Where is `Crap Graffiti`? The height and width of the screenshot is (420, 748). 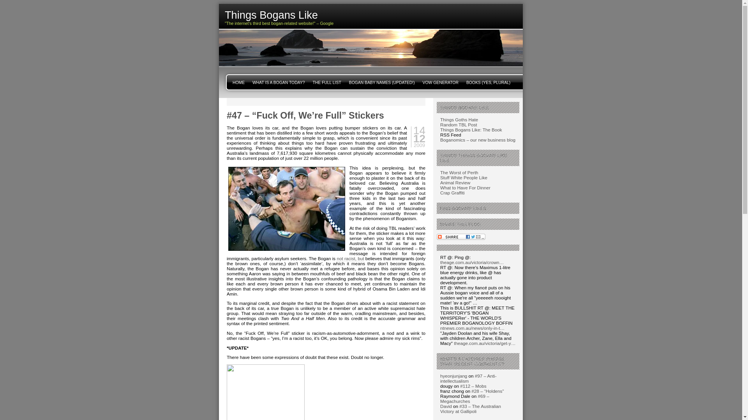 Crap Graffiti is located at coordinates (452, 193).